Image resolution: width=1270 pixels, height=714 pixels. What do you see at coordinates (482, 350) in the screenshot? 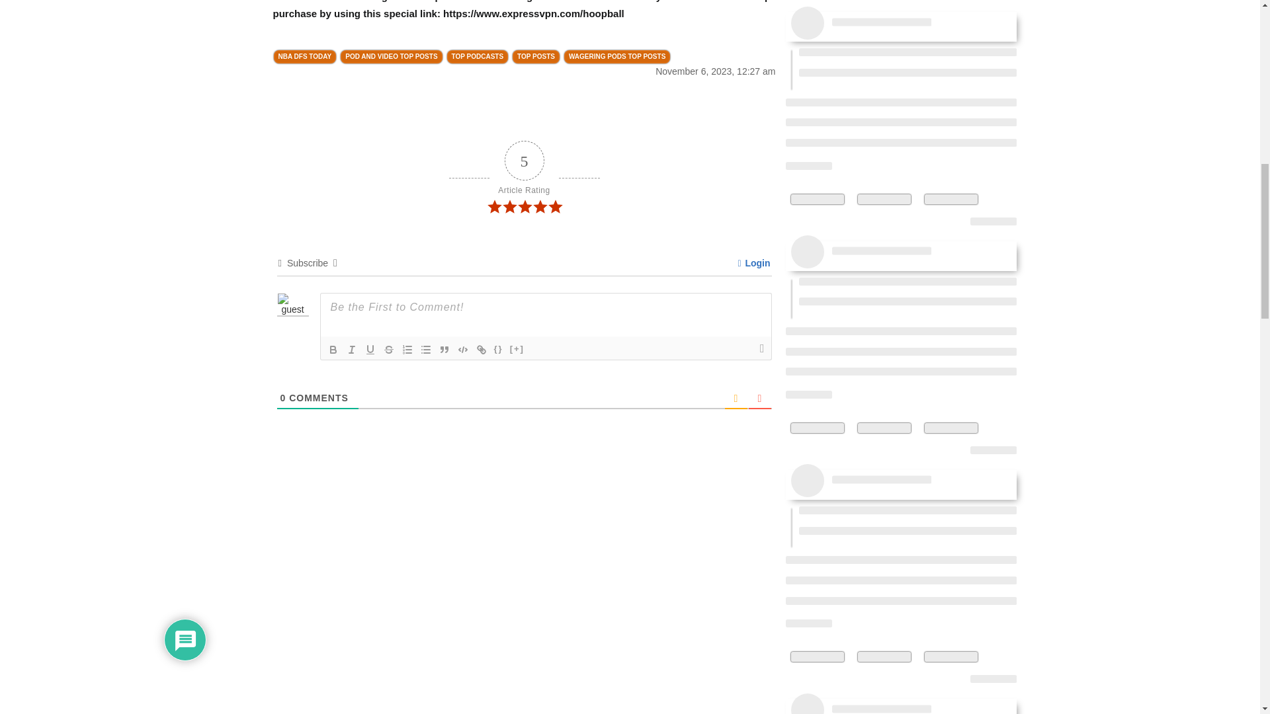
I see `Link` at bounding box center [482, 350].